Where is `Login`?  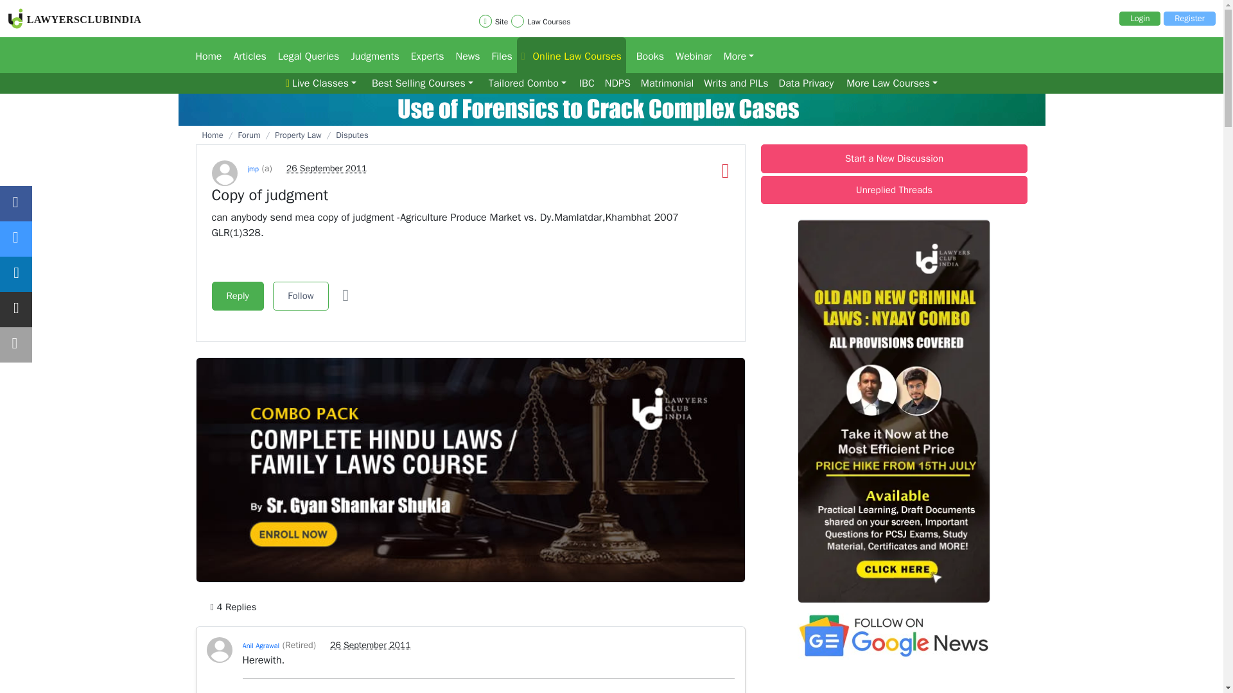 Login is located at coordinates (1139, 18).